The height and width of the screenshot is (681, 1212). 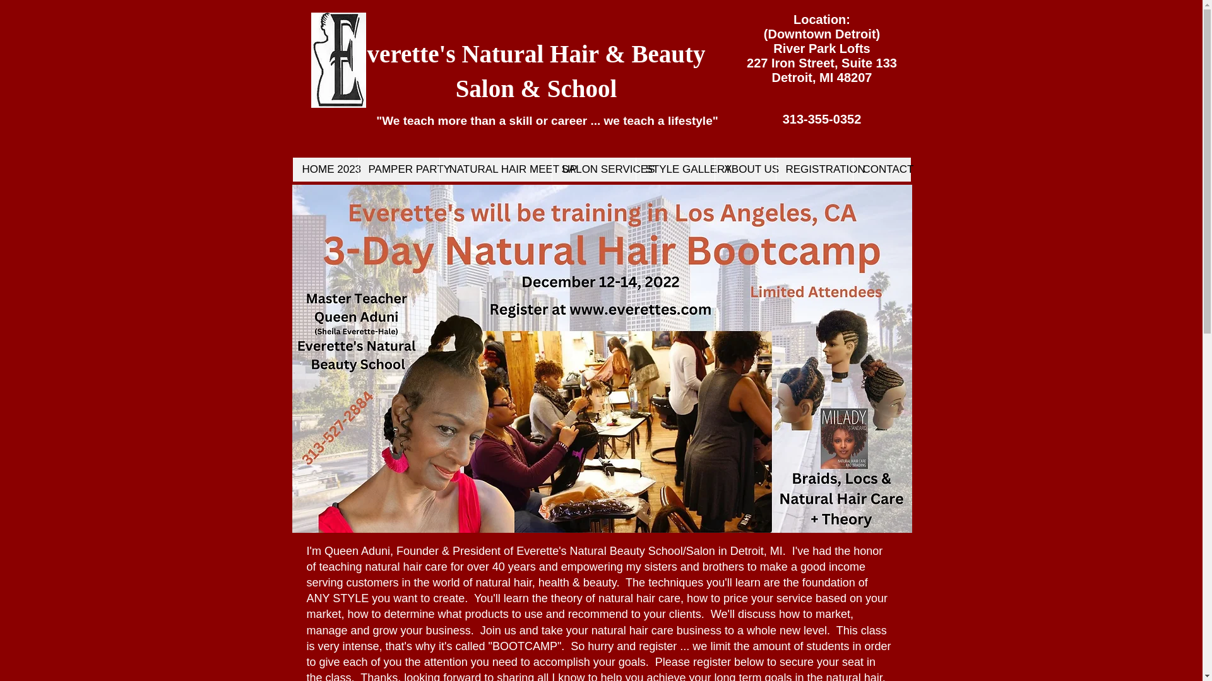 What do you see at coordinates (745, 169) in the screenshot?
I see `ABOUT US` at bounding box center [745, 169].